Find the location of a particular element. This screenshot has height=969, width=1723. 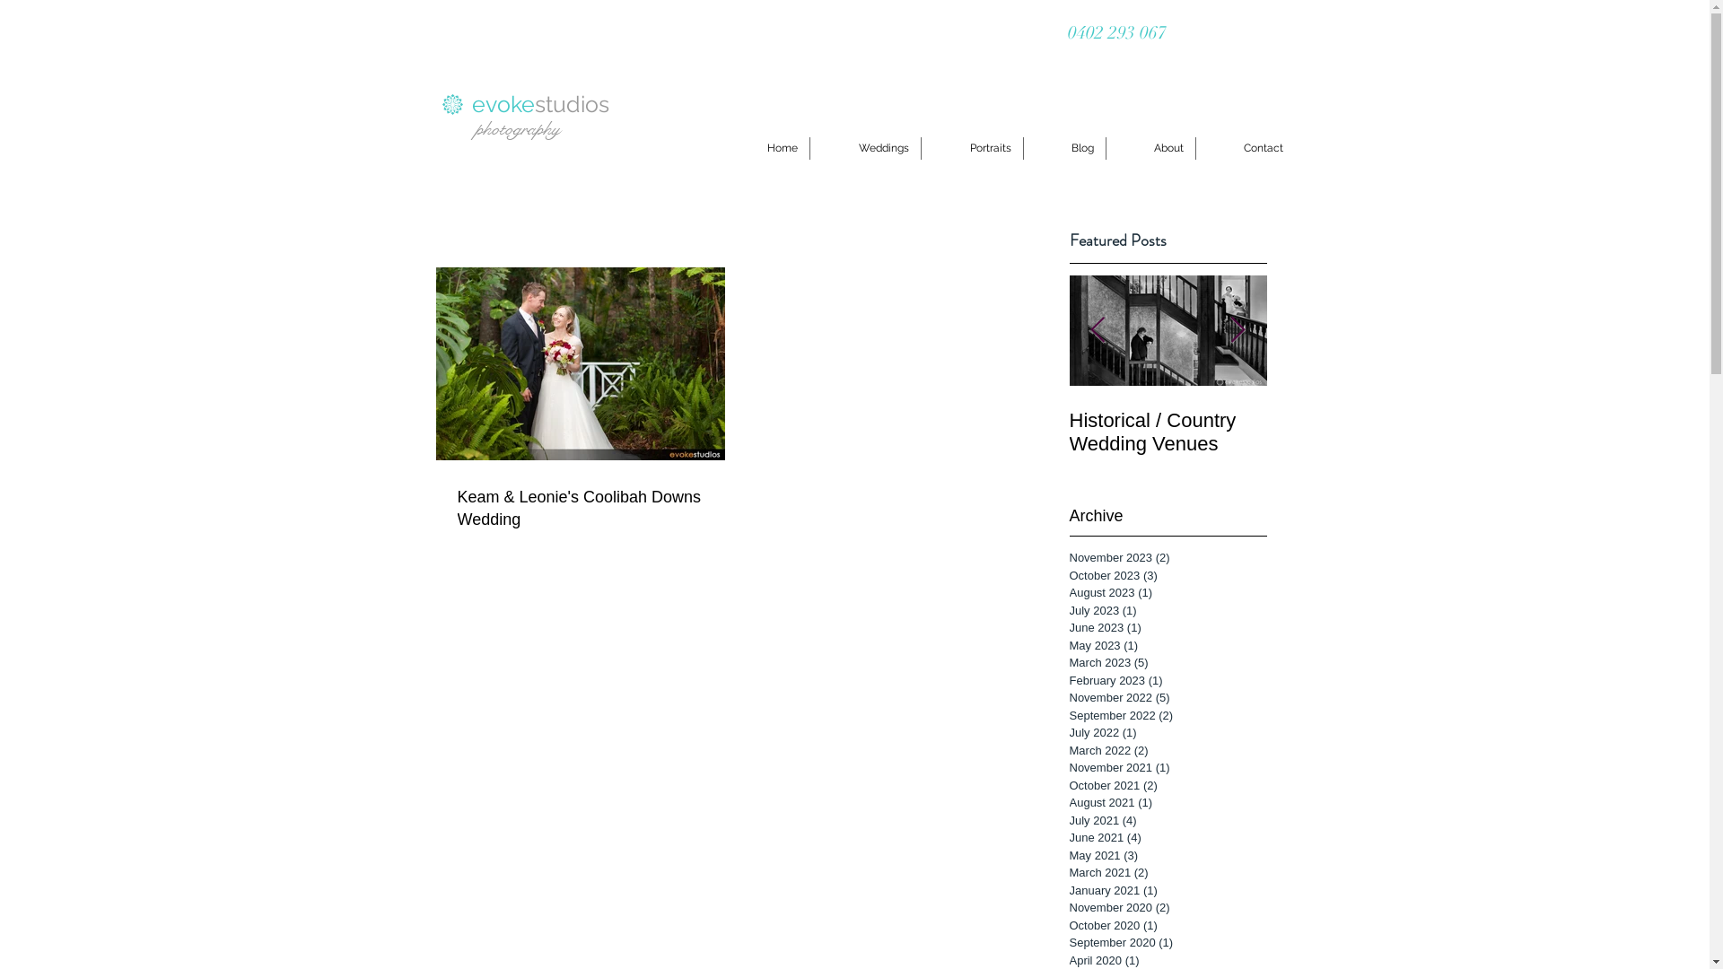

July 2022 (1) is located at coordinates (1164, 733).